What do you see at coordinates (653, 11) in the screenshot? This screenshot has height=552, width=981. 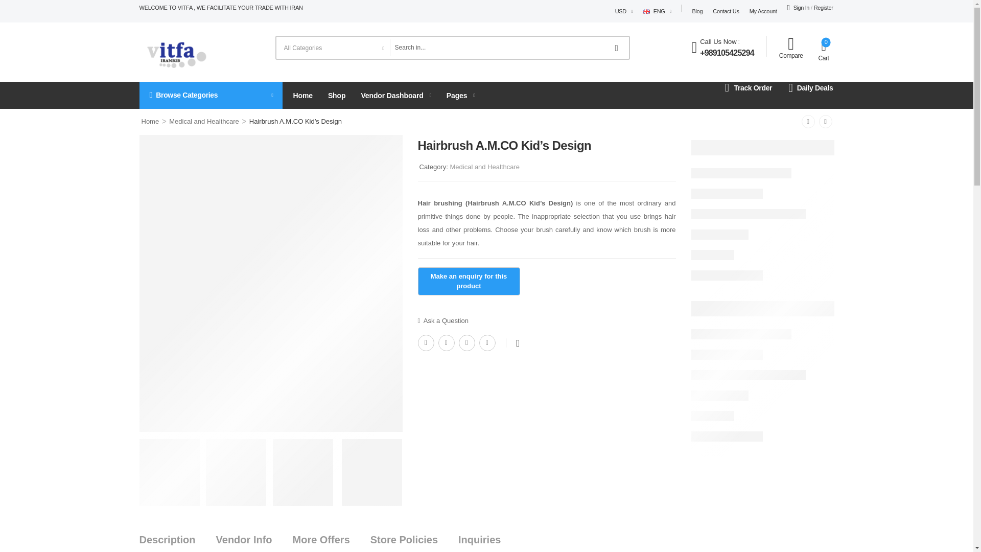 I see `ENG` at bounding box center [653, 11].